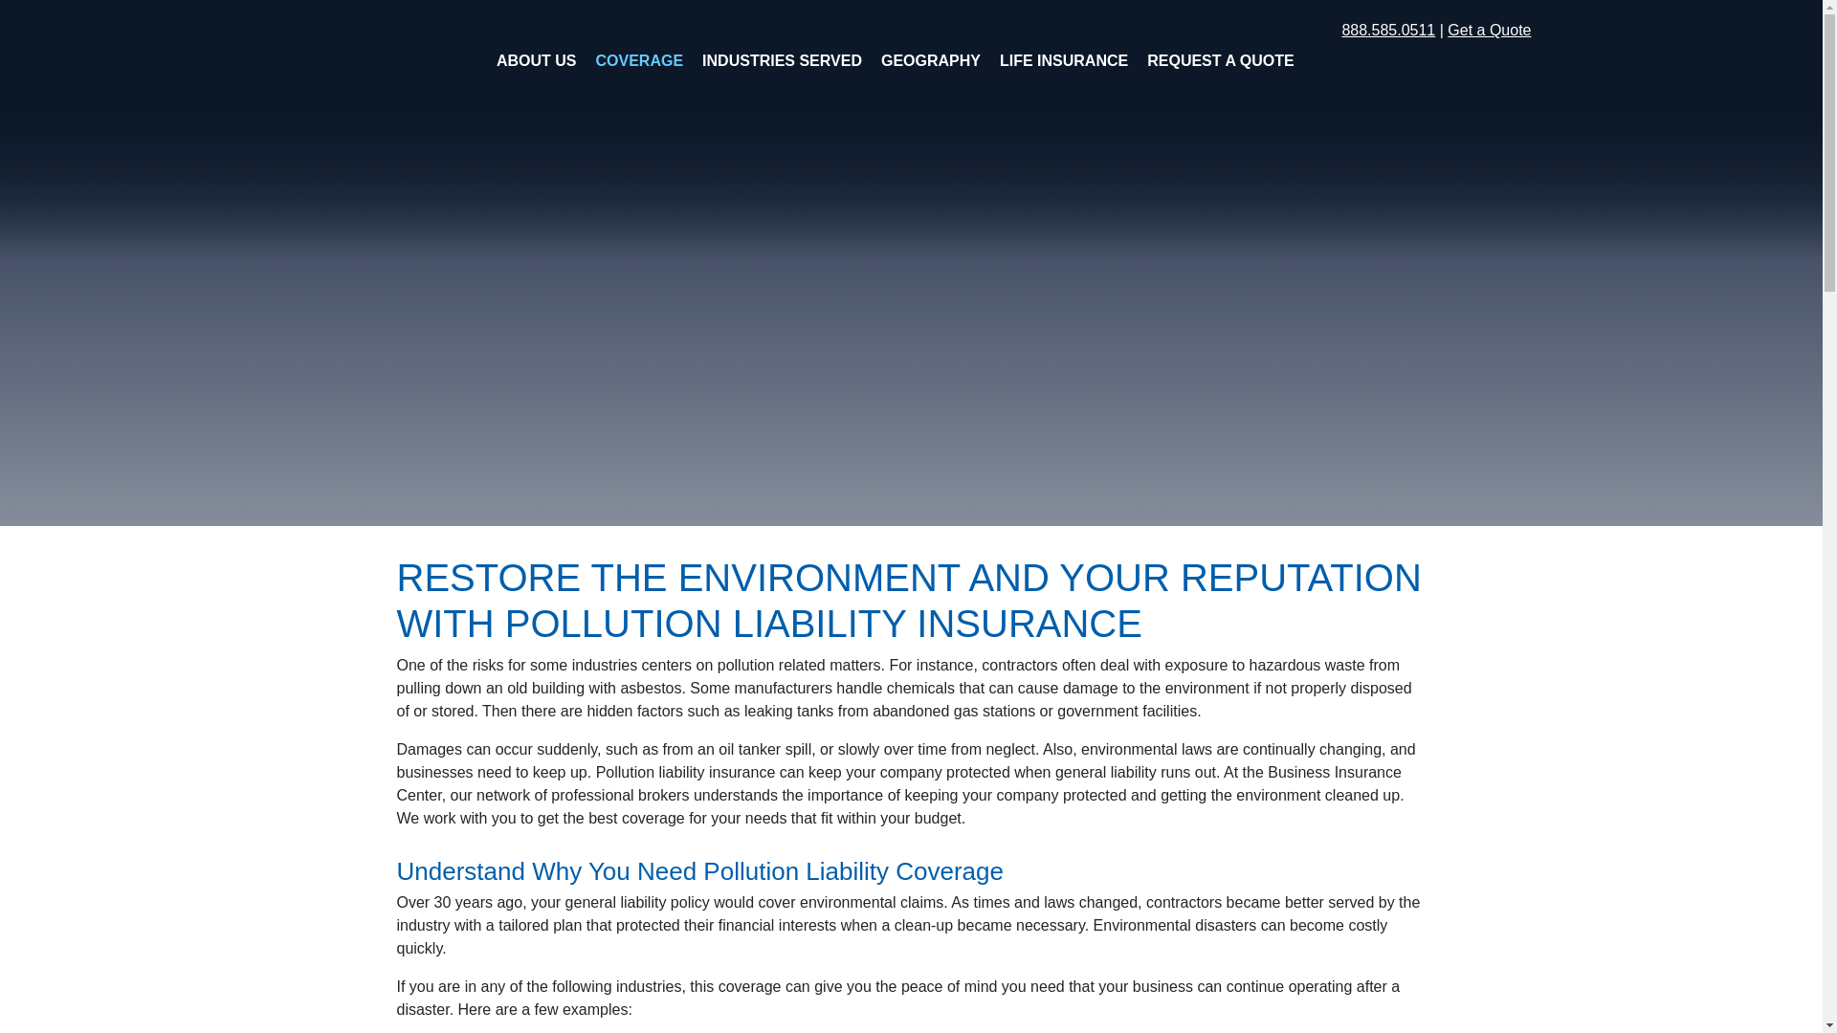 This screenshot has height=1033, width=1837. Describe the element at coordinates (781, 61) in the screenshot. I see `INDUSTRIES SERVED` at that location.